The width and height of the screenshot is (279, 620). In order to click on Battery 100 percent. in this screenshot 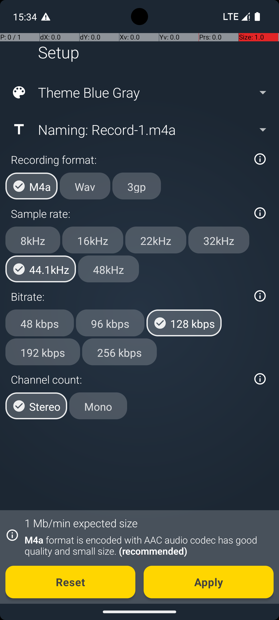, I will do `click(257, 17)`.